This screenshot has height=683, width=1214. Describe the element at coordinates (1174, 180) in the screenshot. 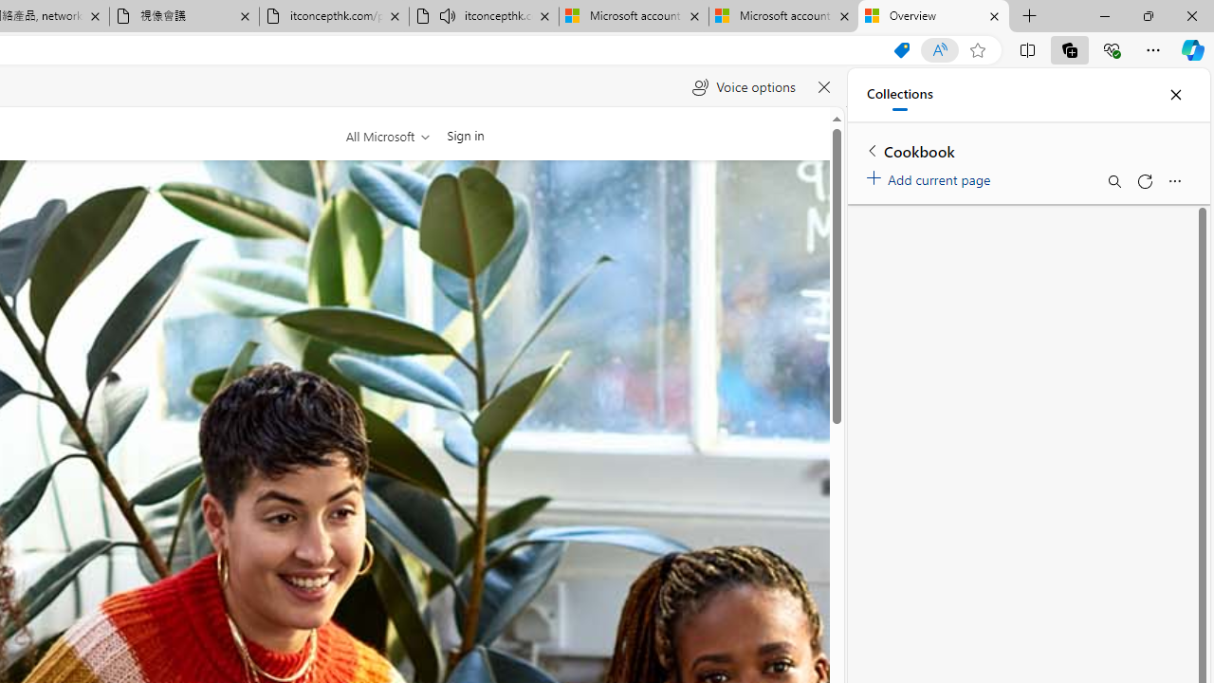

I see `More options menu` at that location.